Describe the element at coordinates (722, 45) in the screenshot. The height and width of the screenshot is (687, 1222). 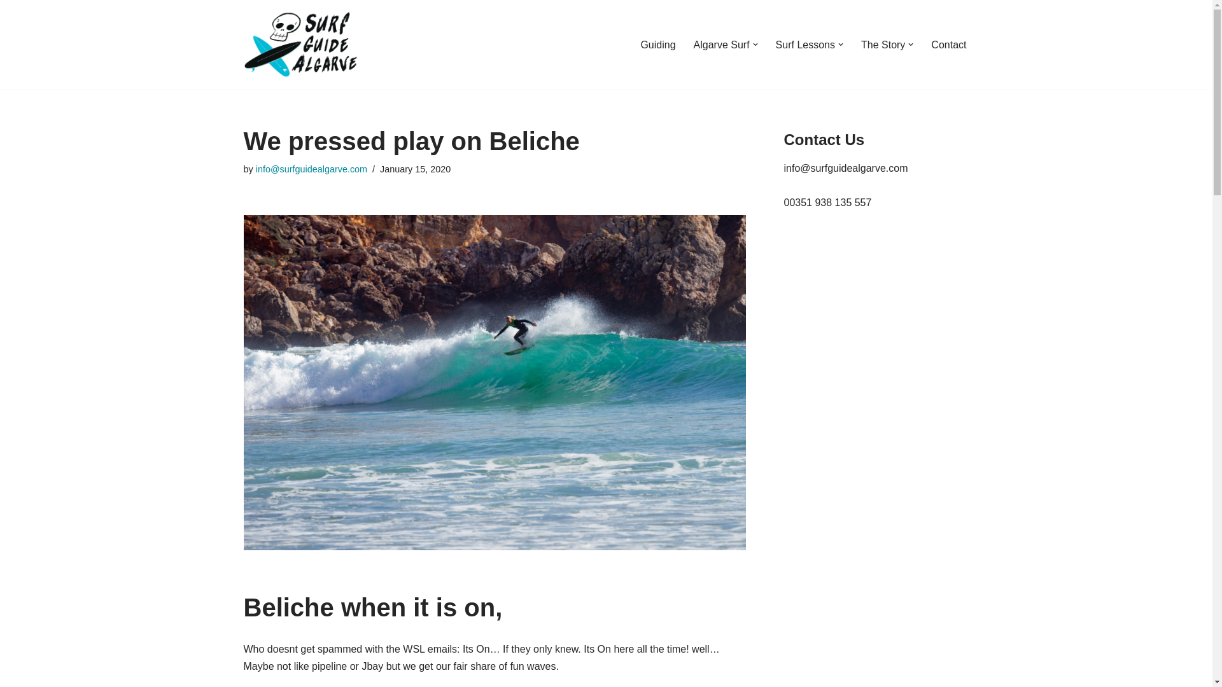
I see `Algarve Surf` at that location.